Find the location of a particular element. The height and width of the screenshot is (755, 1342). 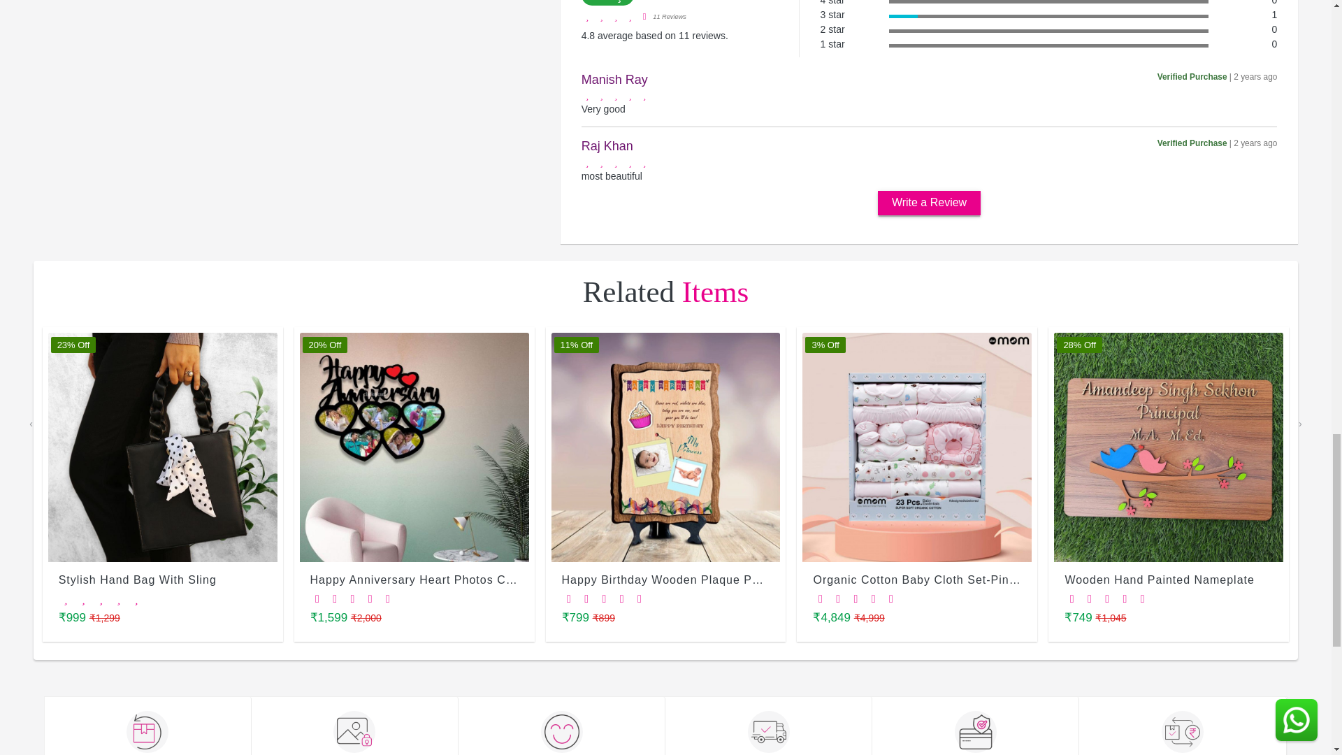

Happy Anniversary Heart Photos Collage is located at coordinates (414, 447).